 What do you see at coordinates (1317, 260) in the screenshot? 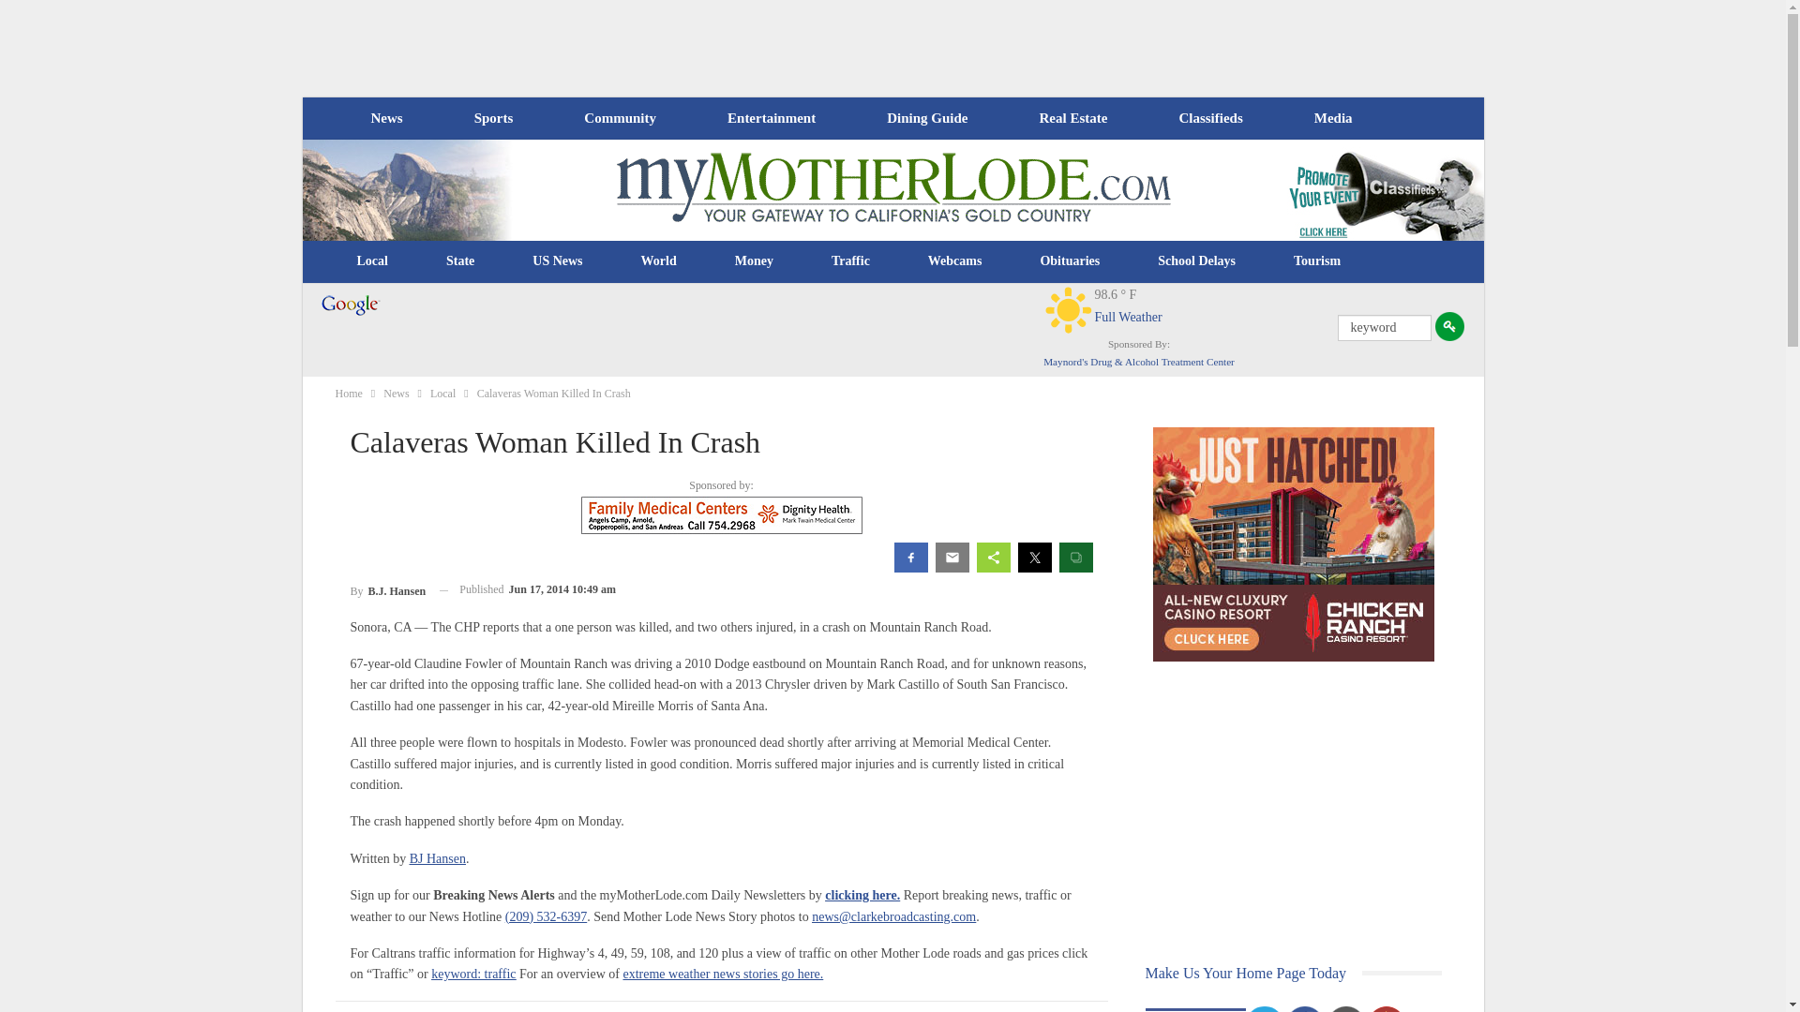
I see `Tourism` at bounding box center [1317, 260].